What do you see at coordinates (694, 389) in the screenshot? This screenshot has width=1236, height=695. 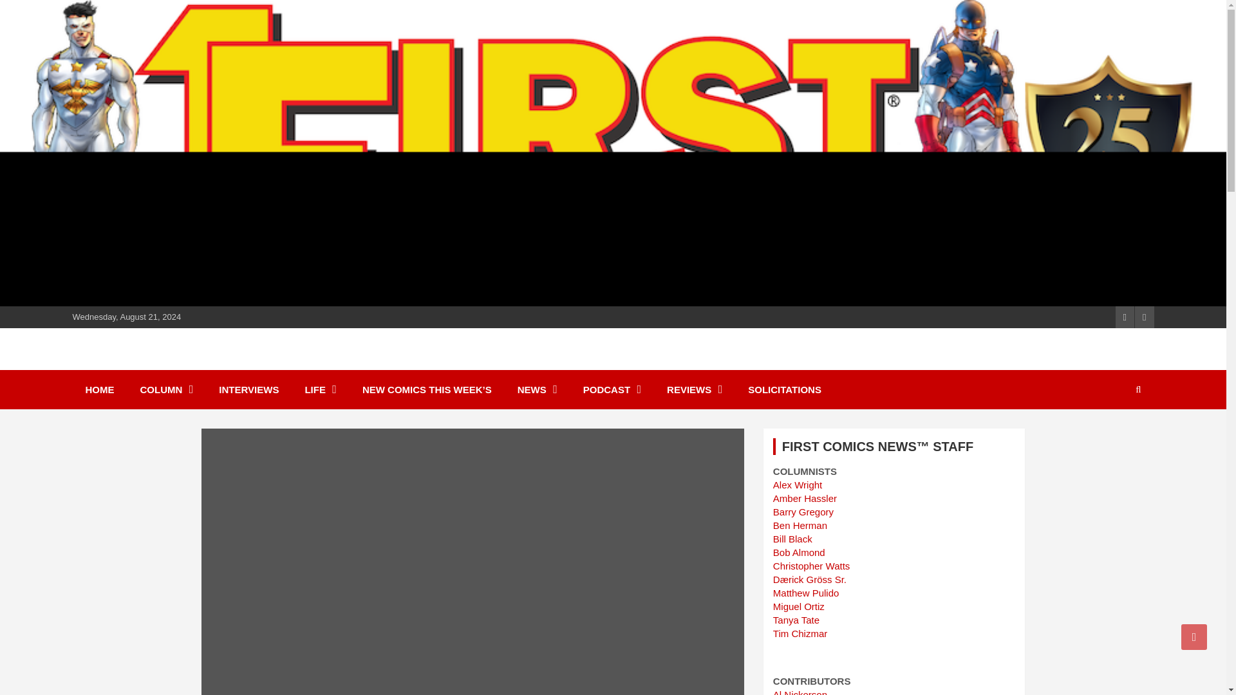 I see `REVIEWS` at bounding box center [694, 389].